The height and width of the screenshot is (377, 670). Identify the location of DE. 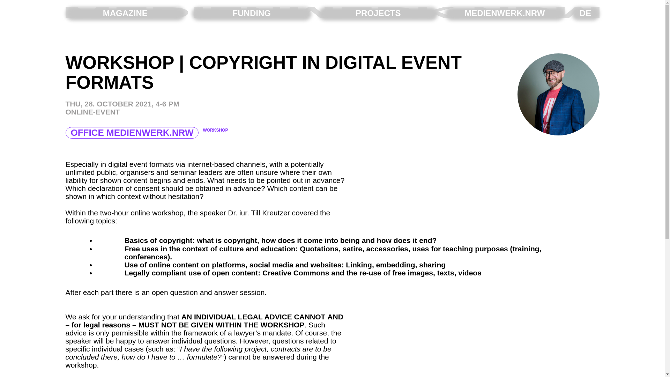
(585, 13).